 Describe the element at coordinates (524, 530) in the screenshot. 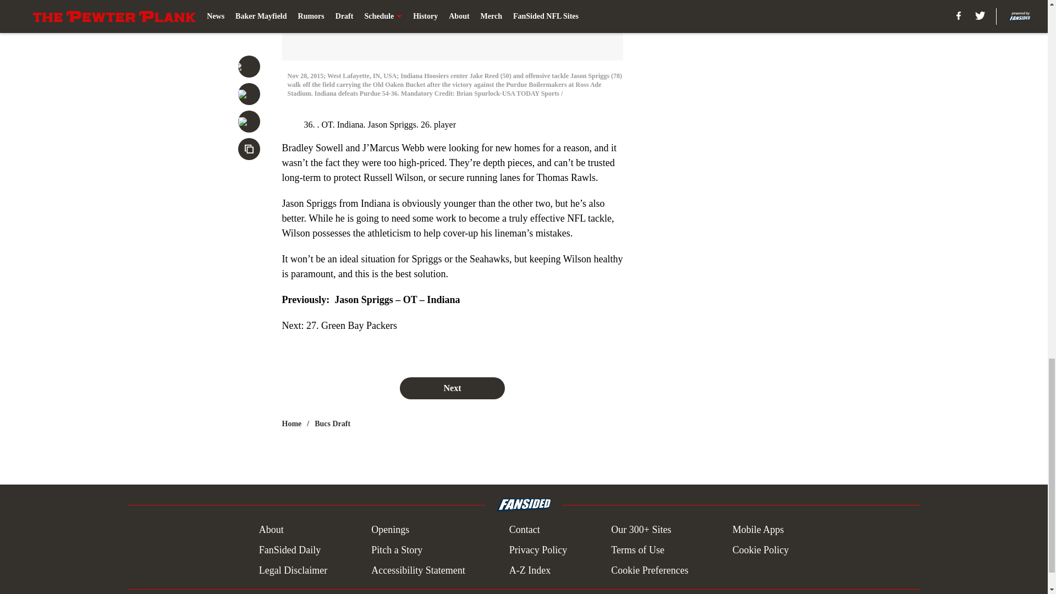

I see `Contact` at that location.